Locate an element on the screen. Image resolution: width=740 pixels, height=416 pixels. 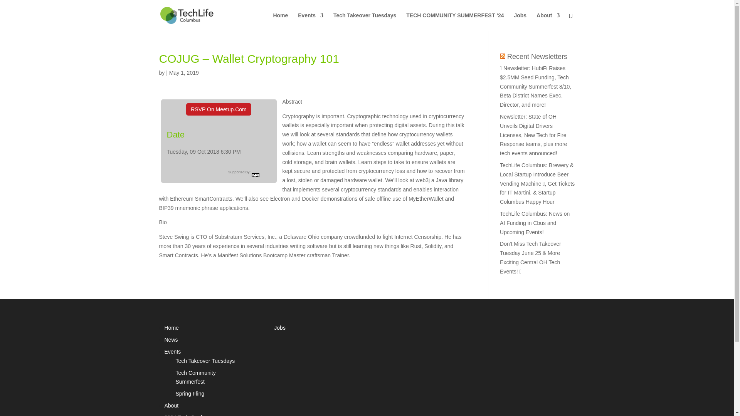
News is located at coordinates (171, 339).